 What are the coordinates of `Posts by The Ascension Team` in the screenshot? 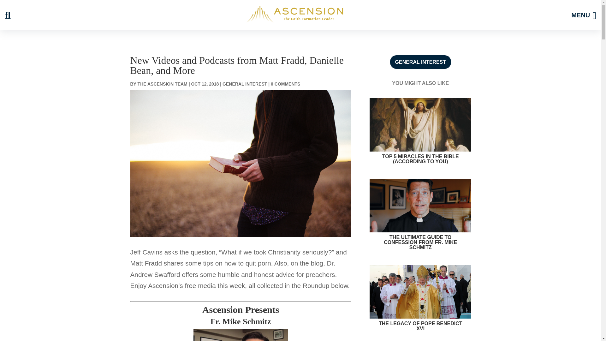 It's located at (162, 84).